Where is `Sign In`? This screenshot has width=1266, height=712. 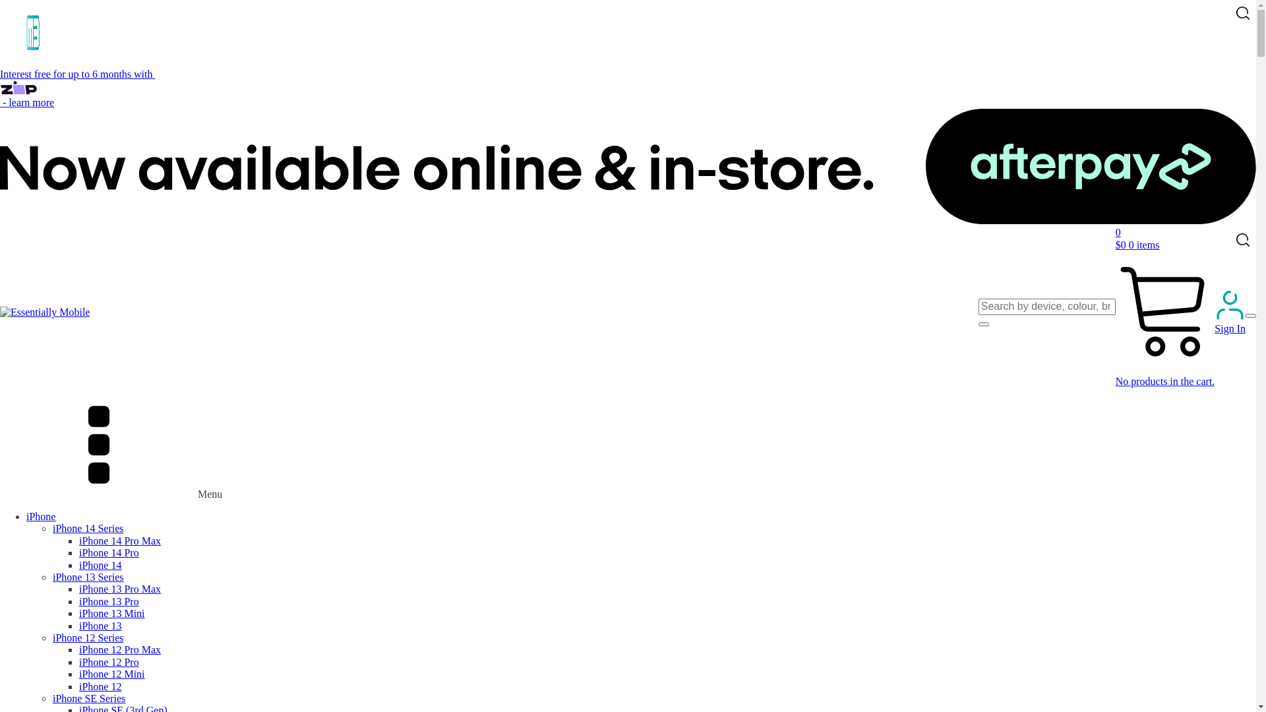 Sign In is located at coordinates (1230, 312).